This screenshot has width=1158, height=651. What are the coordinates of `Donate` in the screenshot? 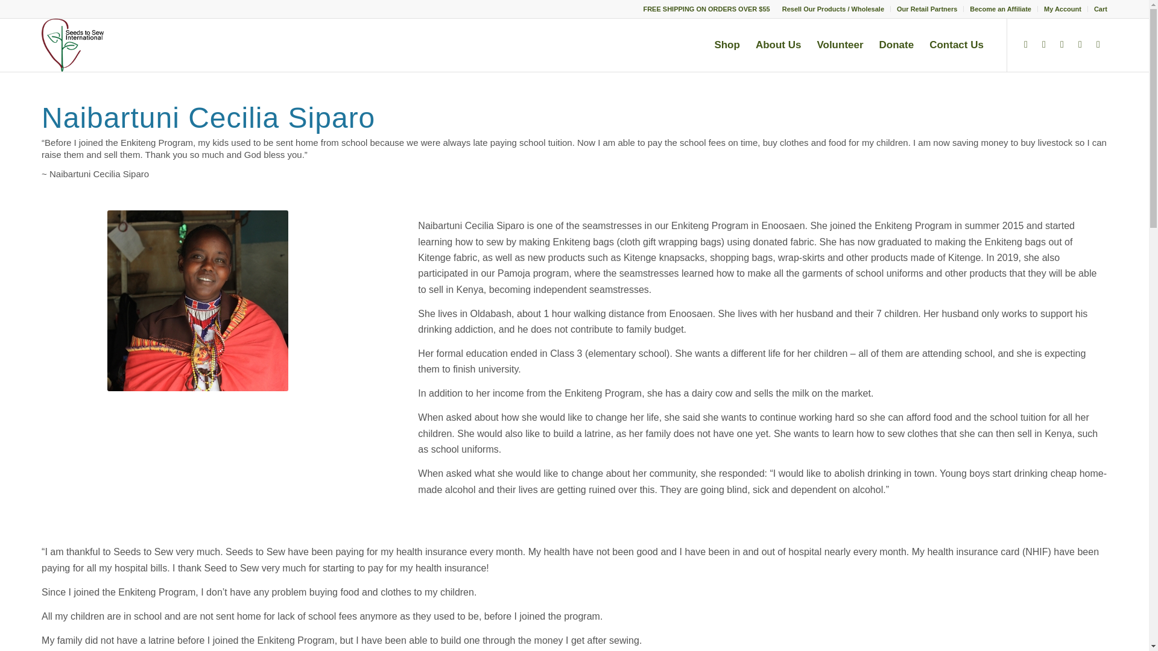 It's located at (896, 45).